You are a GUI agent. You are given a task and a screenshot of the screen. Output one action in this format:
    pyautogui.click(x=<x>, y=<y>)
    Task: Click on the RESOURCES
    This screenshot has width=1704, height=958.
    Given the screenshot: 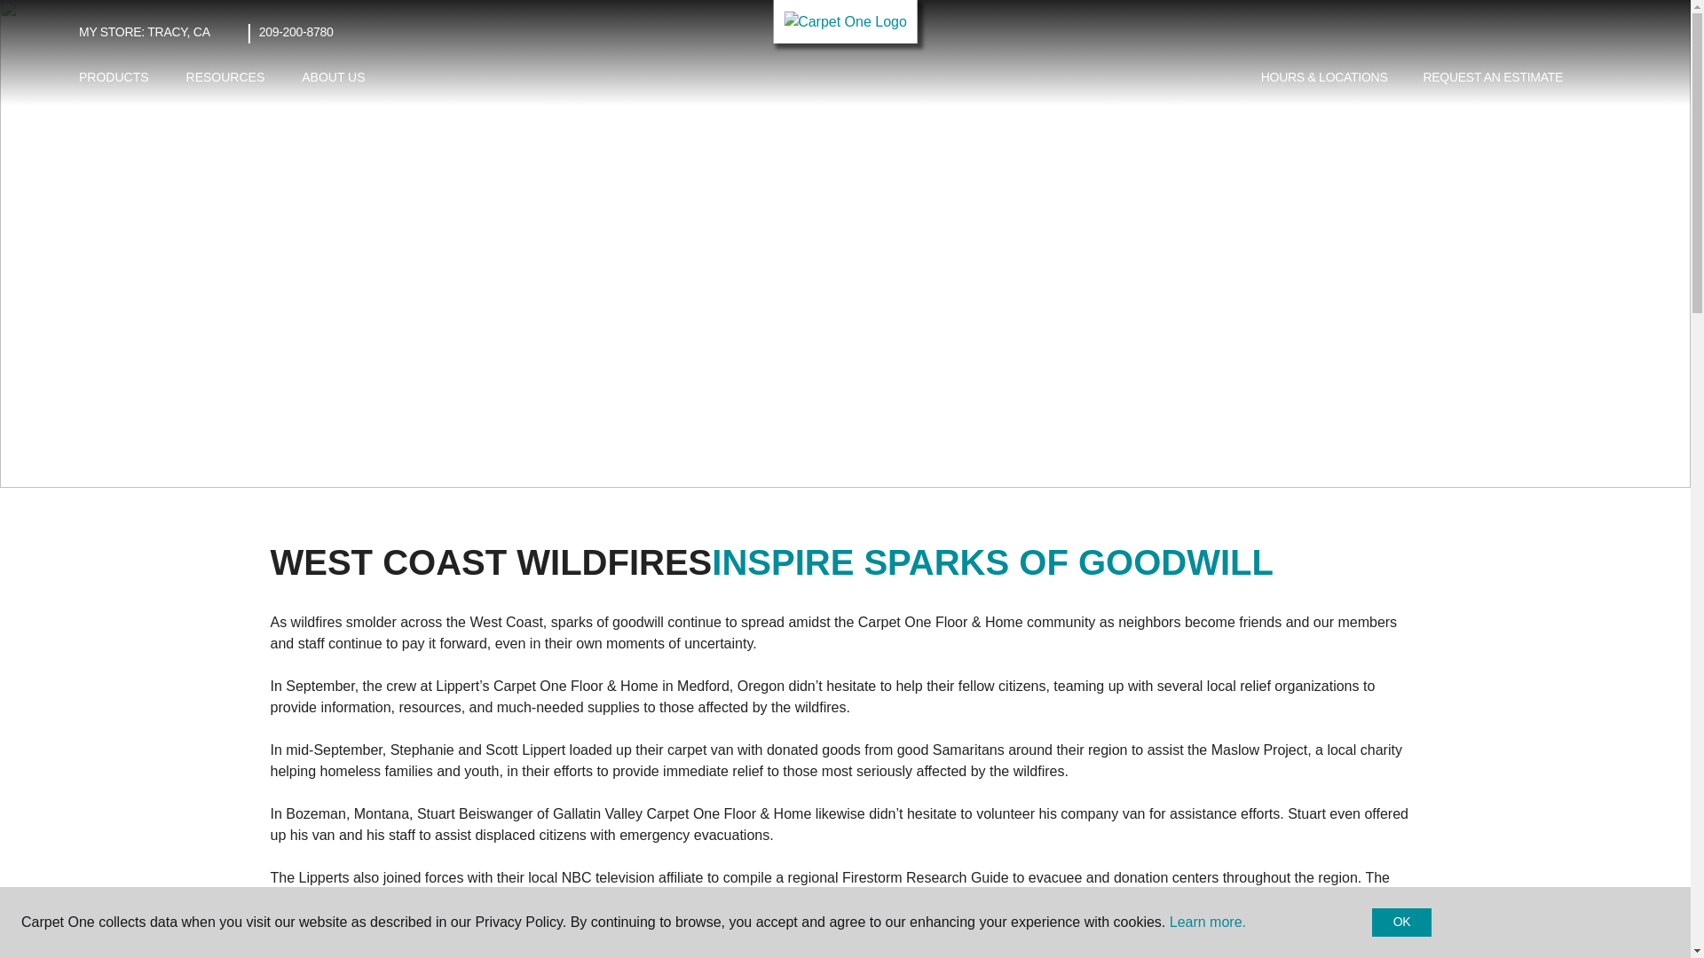 What is the action you would take?
    pyautogui.click(x=225, y=77)
    